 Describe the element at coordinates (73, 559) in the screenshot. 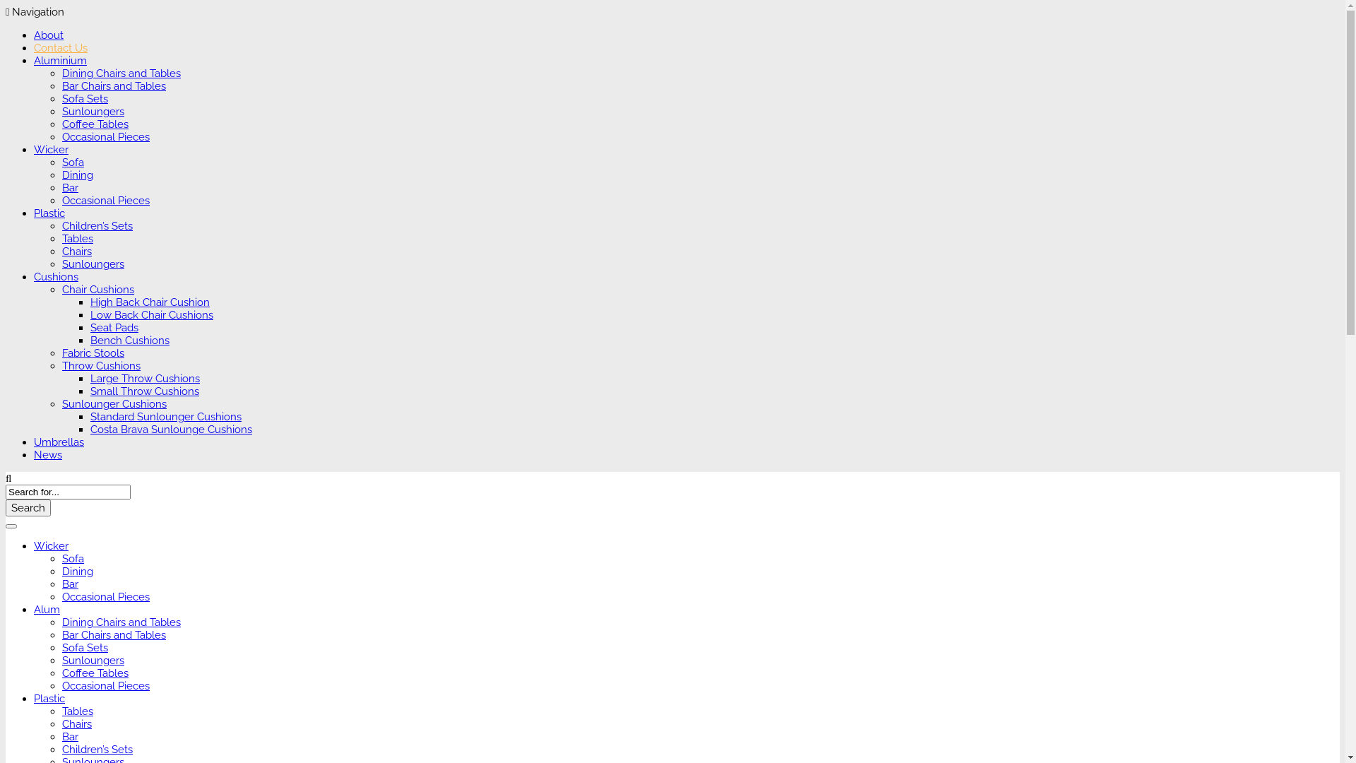

I see `Sofa` at that location.